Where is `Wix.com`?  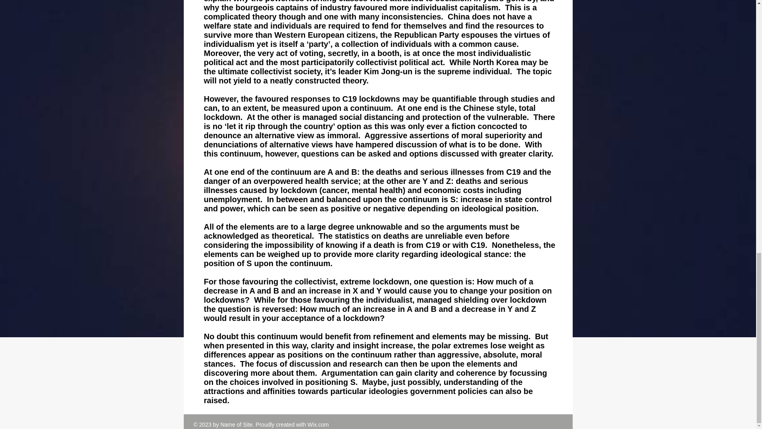 Wix.com is located at coordinates (318, 424).